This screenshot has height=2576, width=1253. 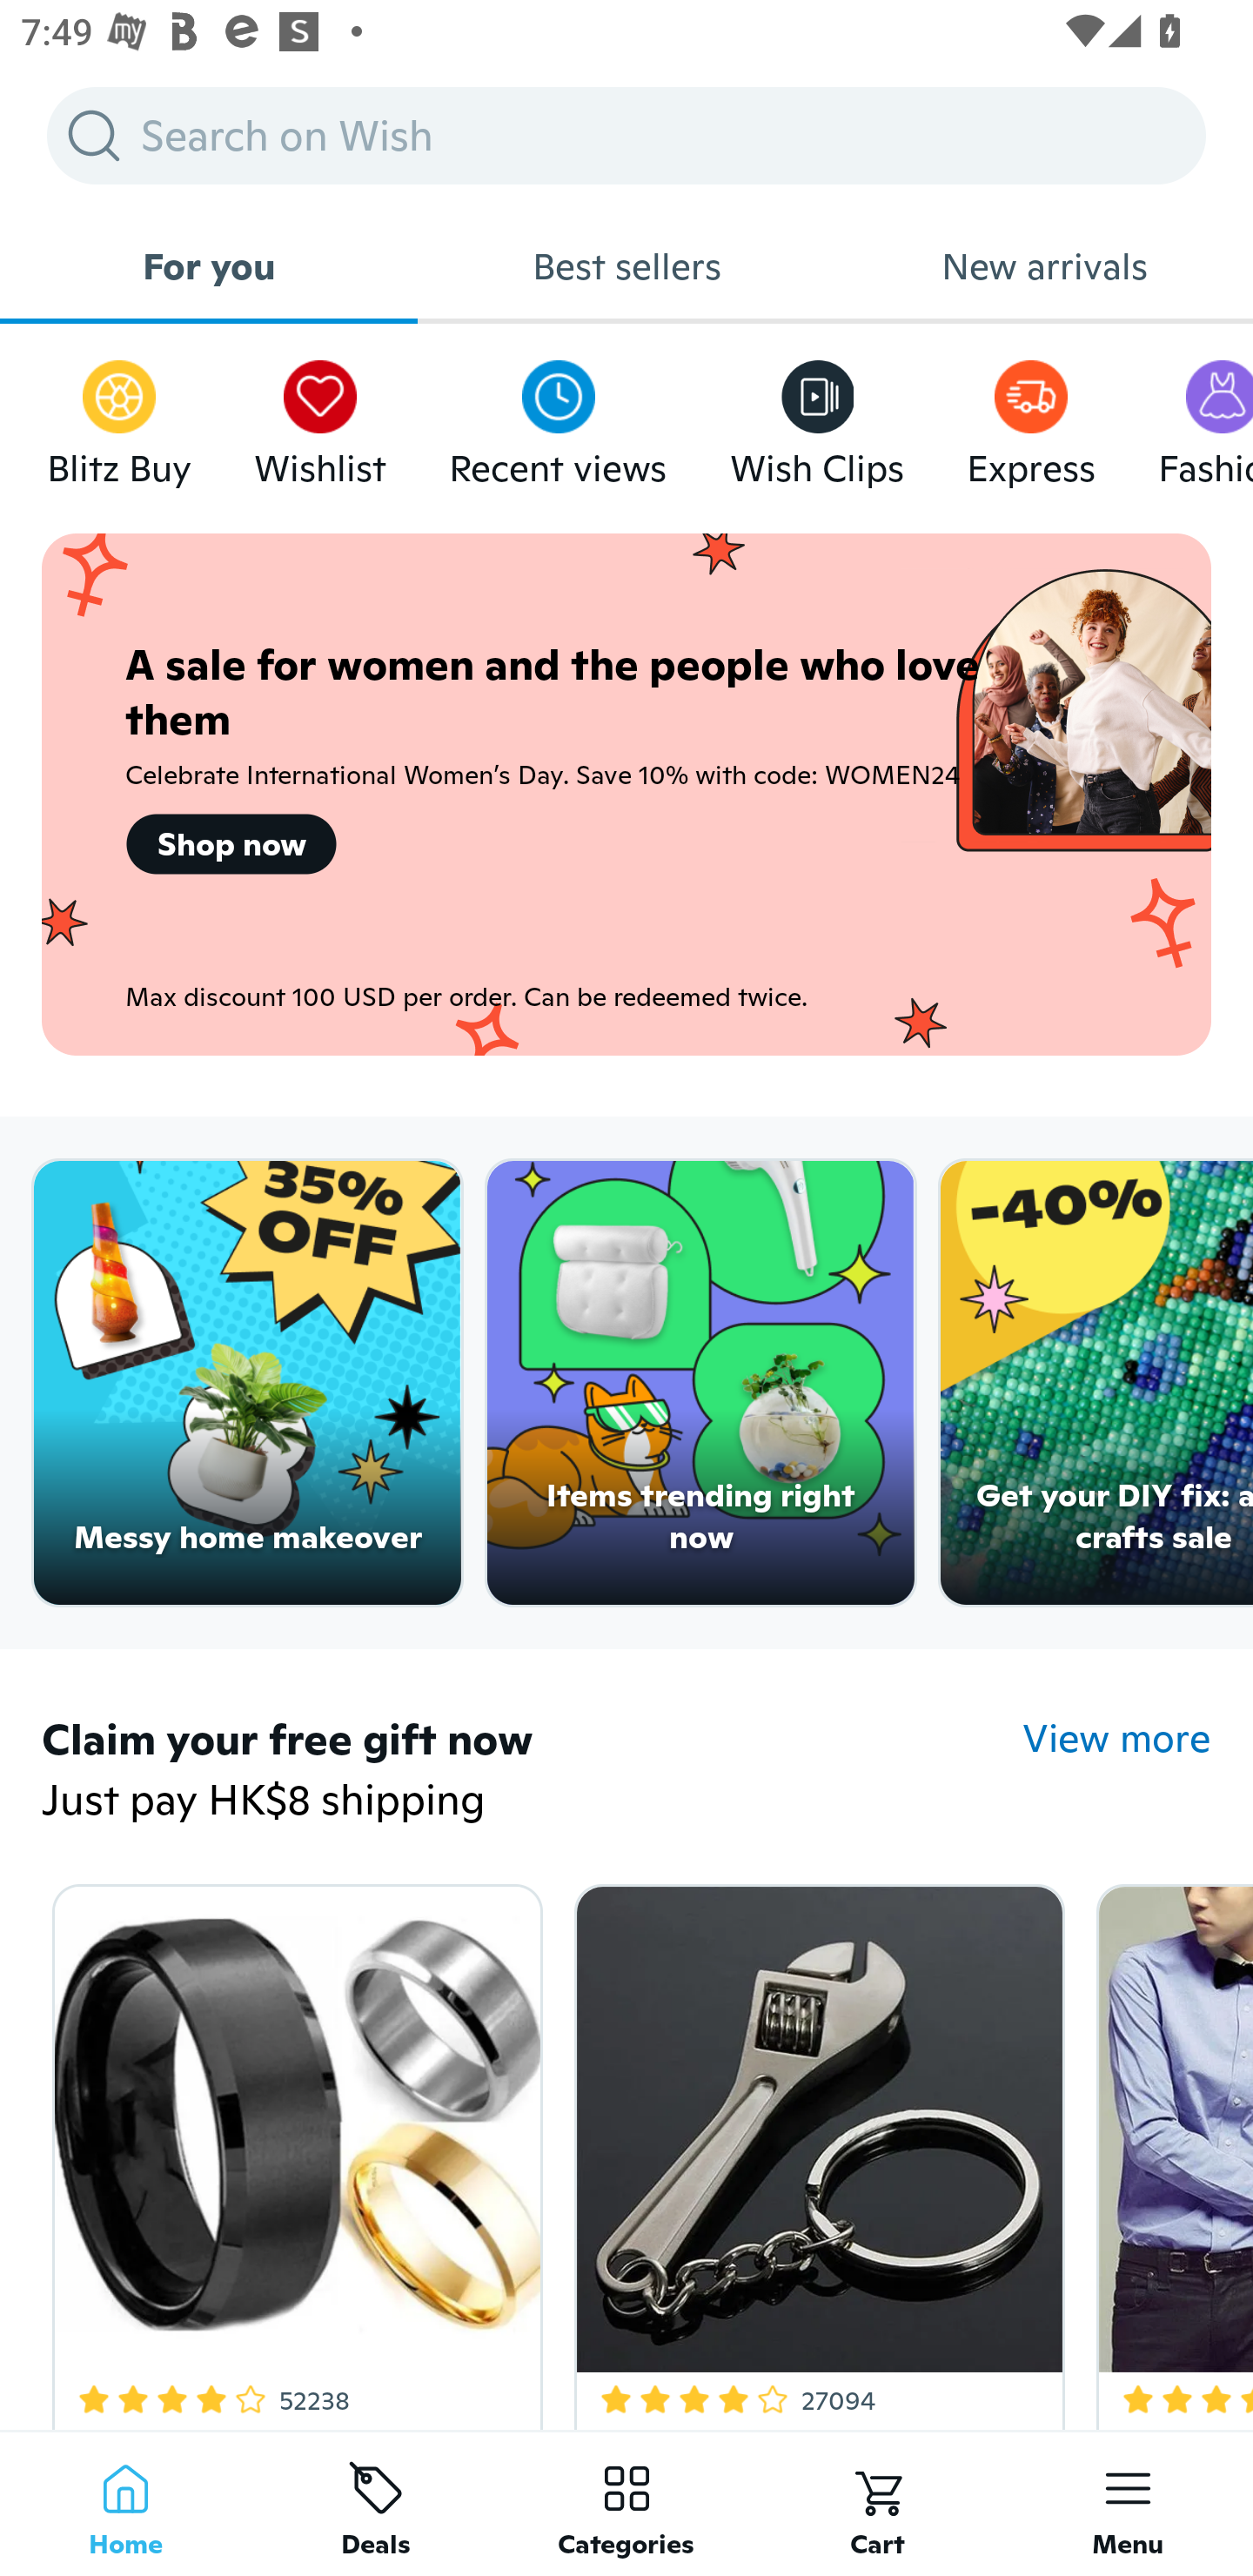 What do you see at coordinates (877, 2503) in the screenshot?
I see `Cart` at bounding box center [877, 2503].